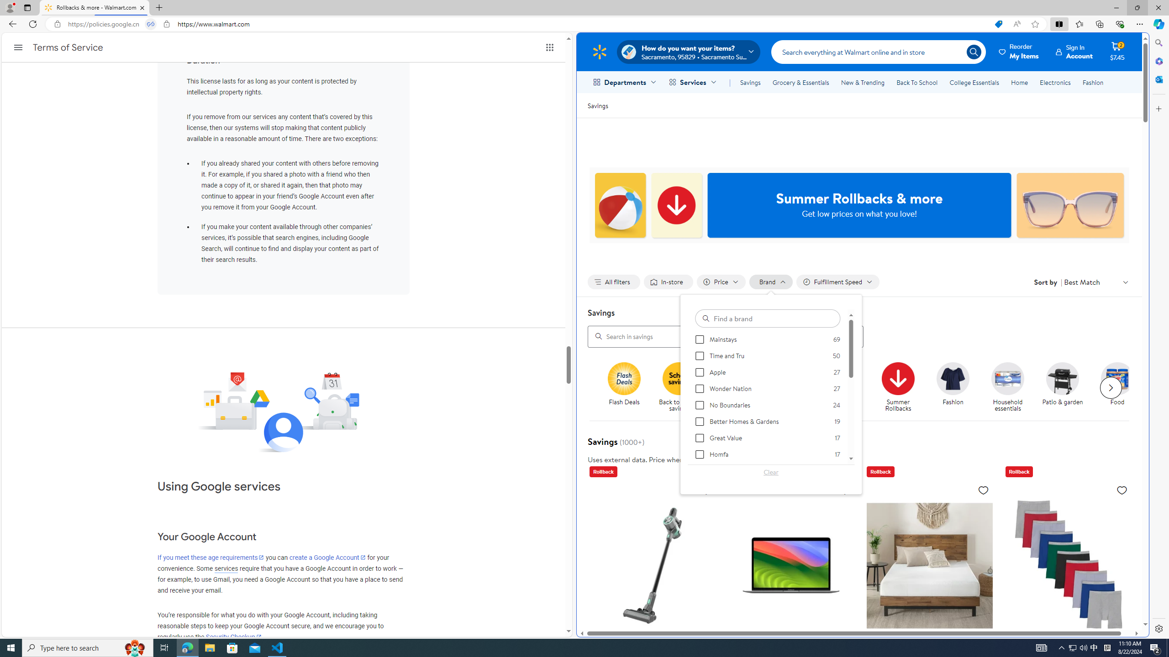  I want to click on Back To School, so click(917, 82).